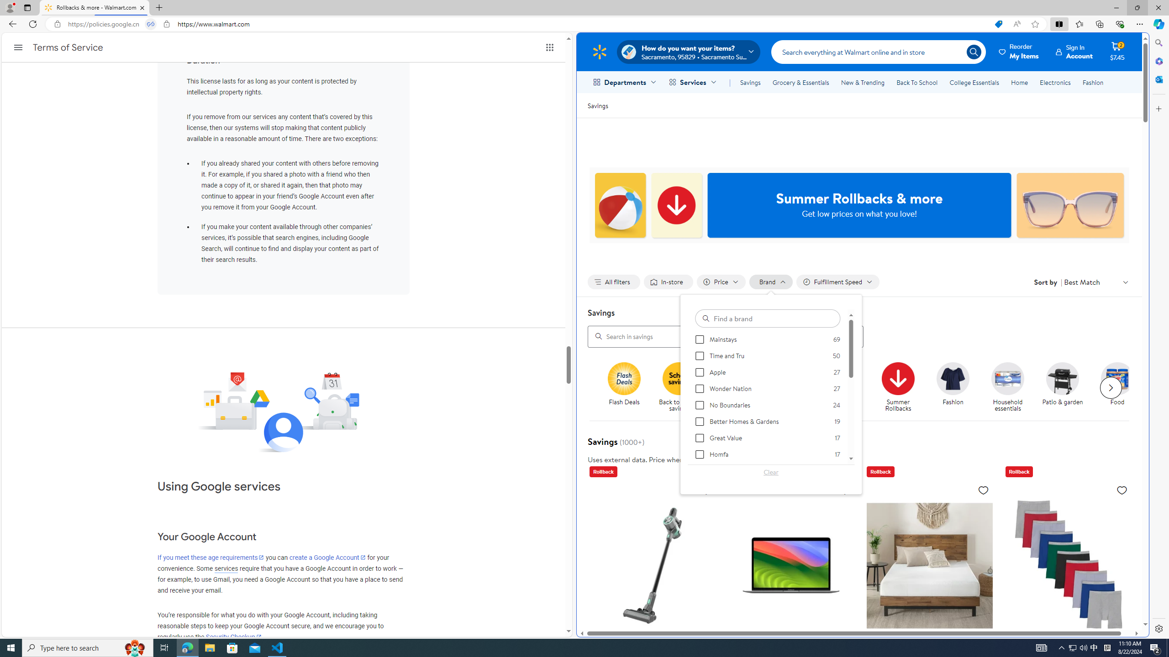  I want to click on Back To School, so click(917, 82).